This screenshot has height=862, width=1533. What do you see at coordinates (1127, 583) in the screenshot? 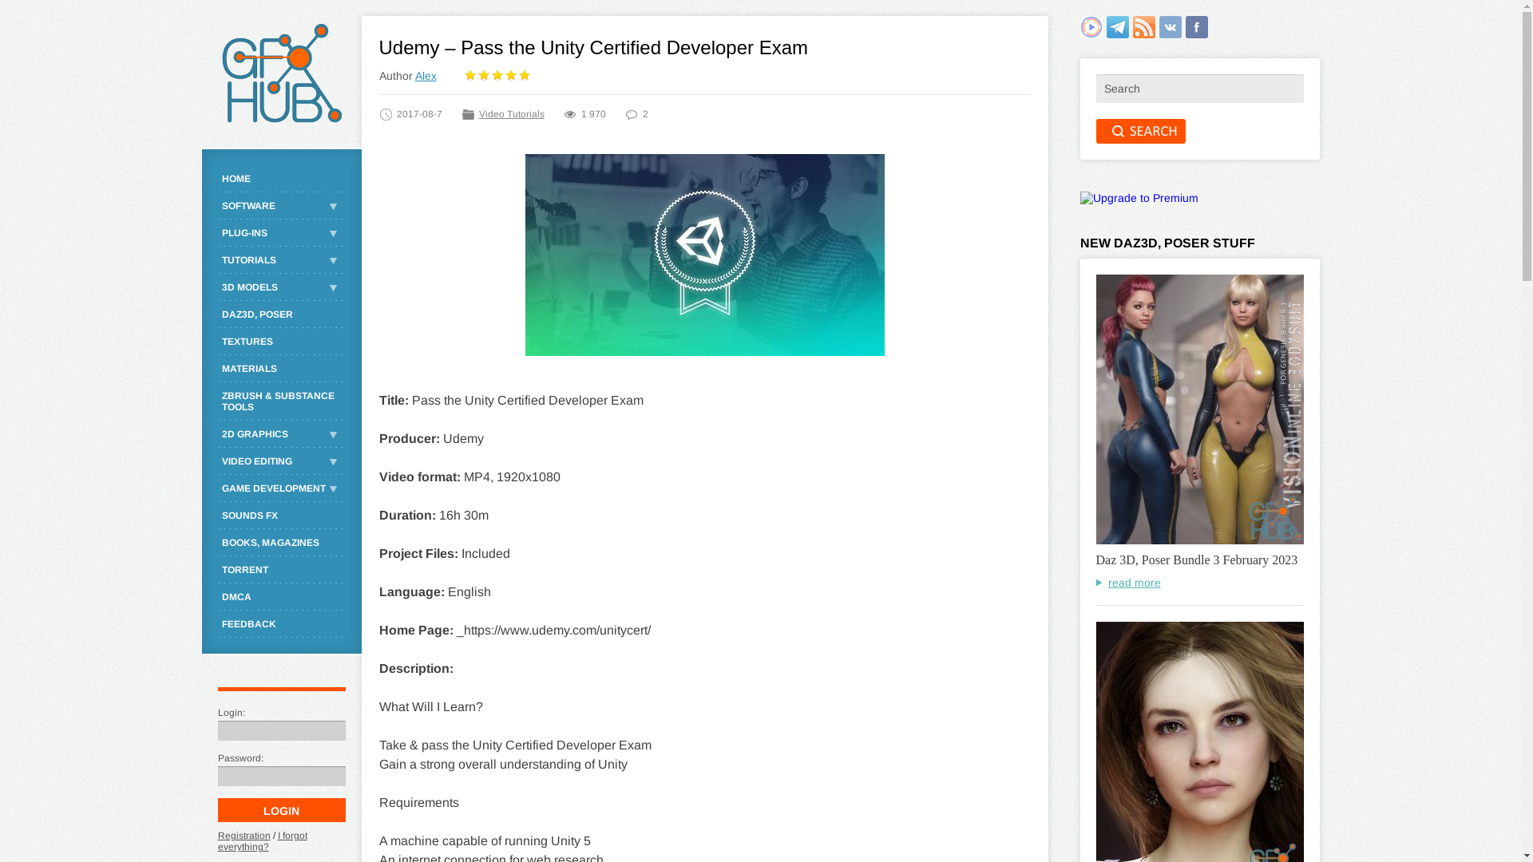
I see `read more` at bounding box center [1127, 583].